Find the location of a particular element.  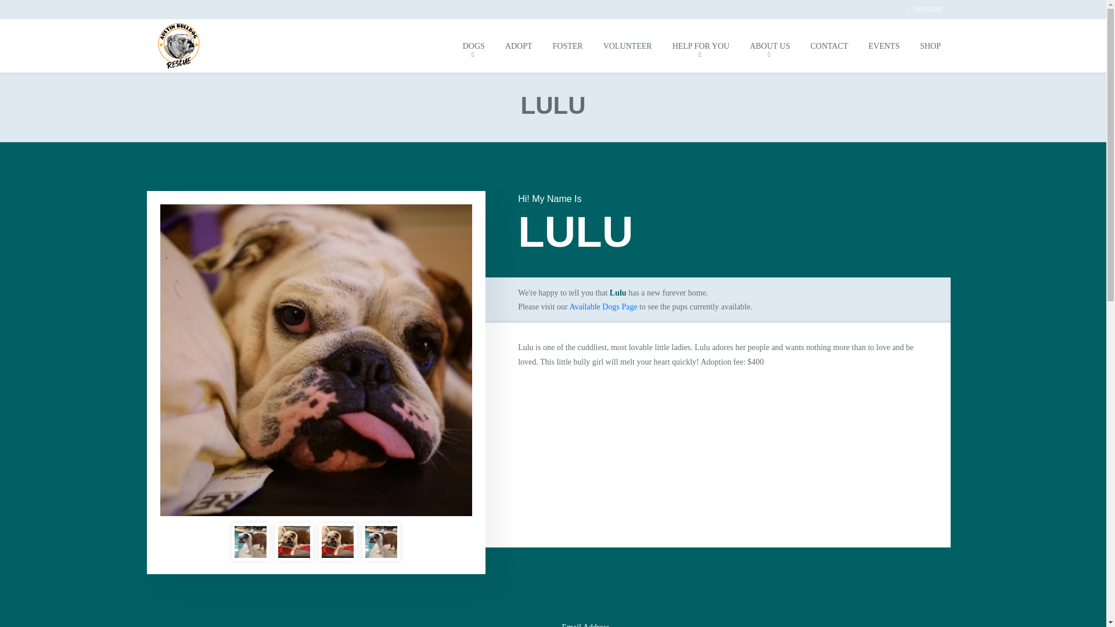

Lulu is located at coordinates (381, 542).